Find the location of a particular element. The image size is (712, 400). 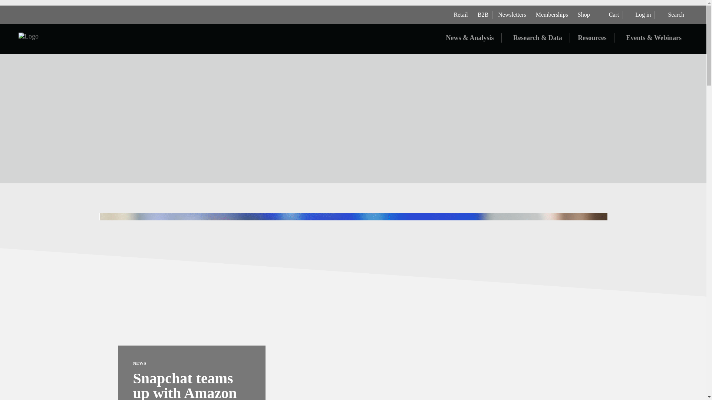

Memberships is located at coordinates (551, 15).